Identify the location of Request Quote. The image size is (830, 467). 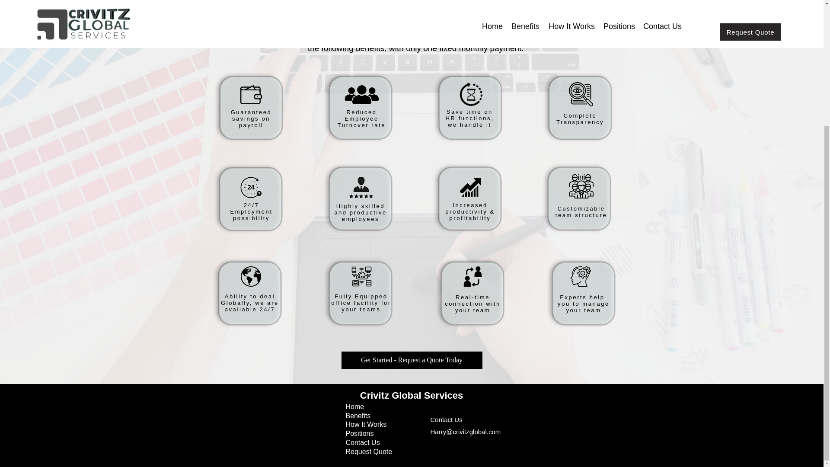
(369, 451).